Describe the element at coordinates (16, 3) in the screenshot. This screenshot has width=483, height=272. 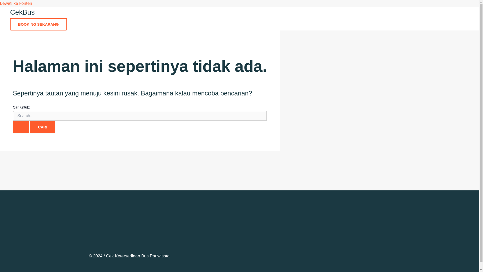
I see `Lewati ke konten` at that location.